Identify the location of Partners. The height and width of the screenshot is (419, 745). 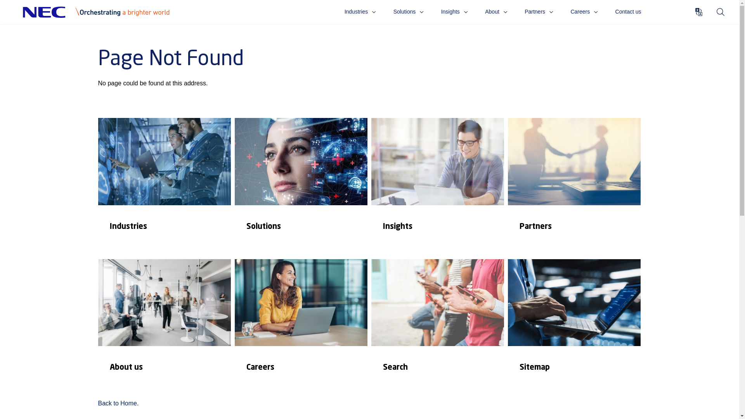
(539, 12).